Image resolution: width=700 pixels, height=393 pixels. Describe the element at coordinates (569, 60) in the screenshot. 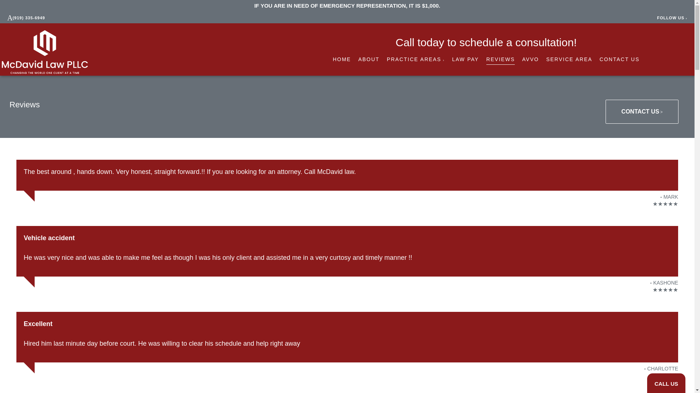

I see `SERVICE AREA` at that location.